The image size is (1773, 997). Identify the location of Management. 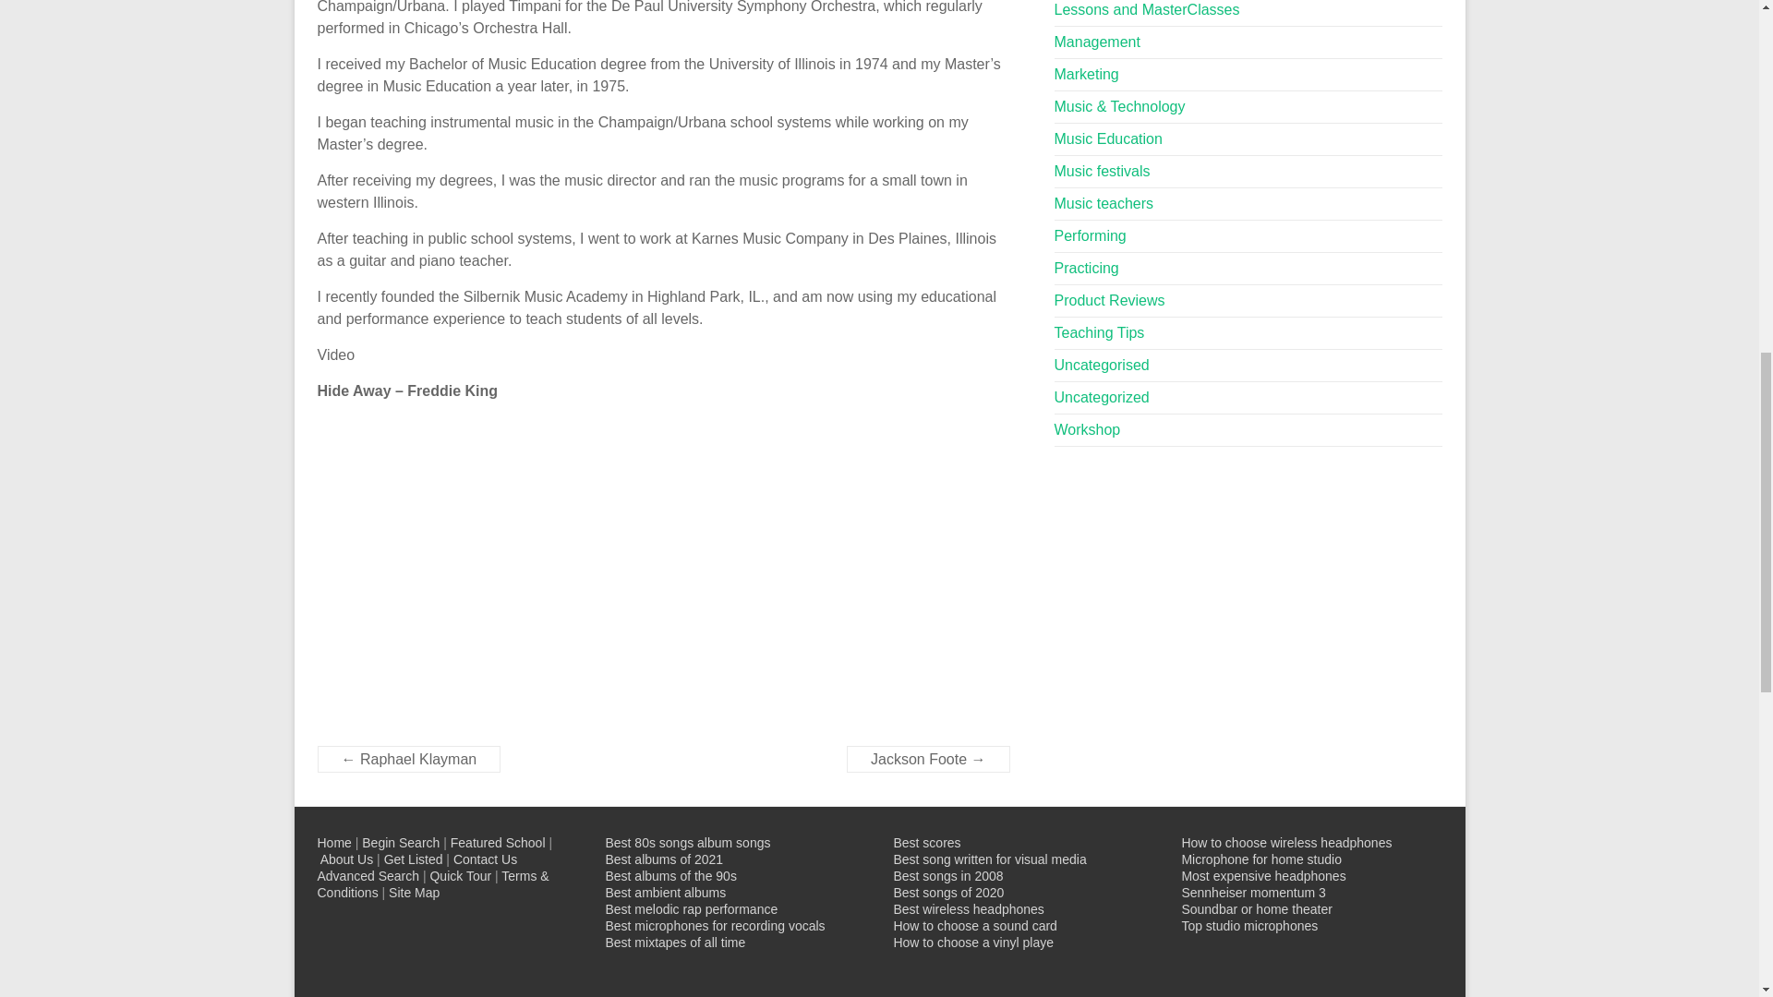
(1097, 42).